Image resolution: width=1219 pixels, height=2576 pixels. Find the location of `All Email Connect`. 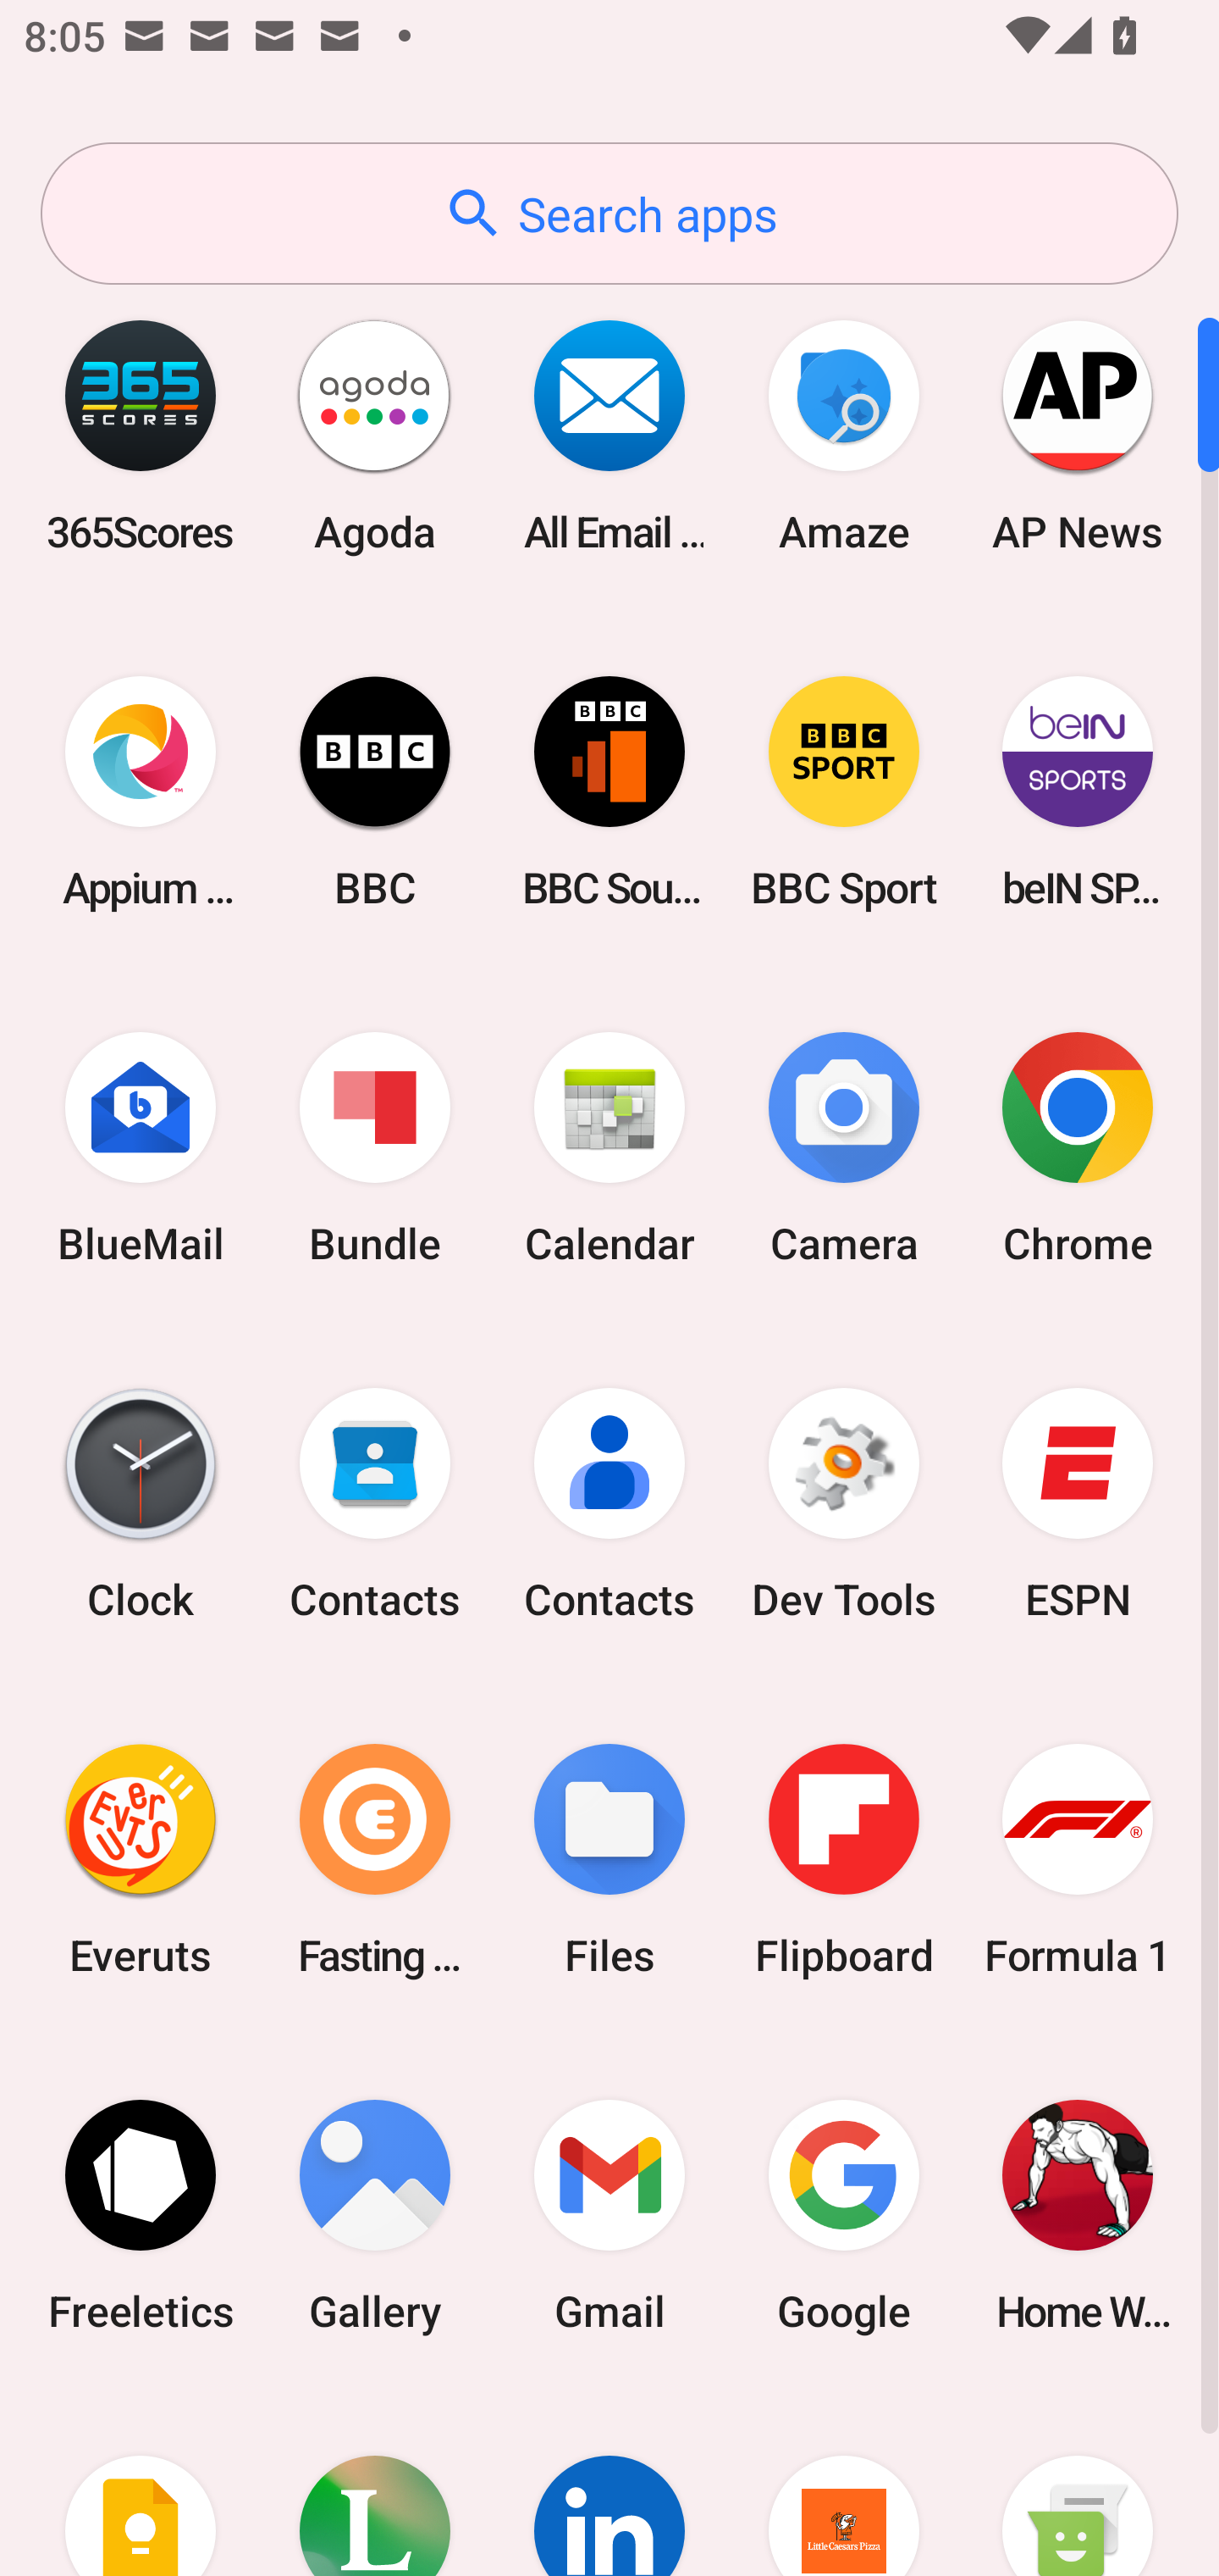

All Email Connect is located at coordinates (609, 436).